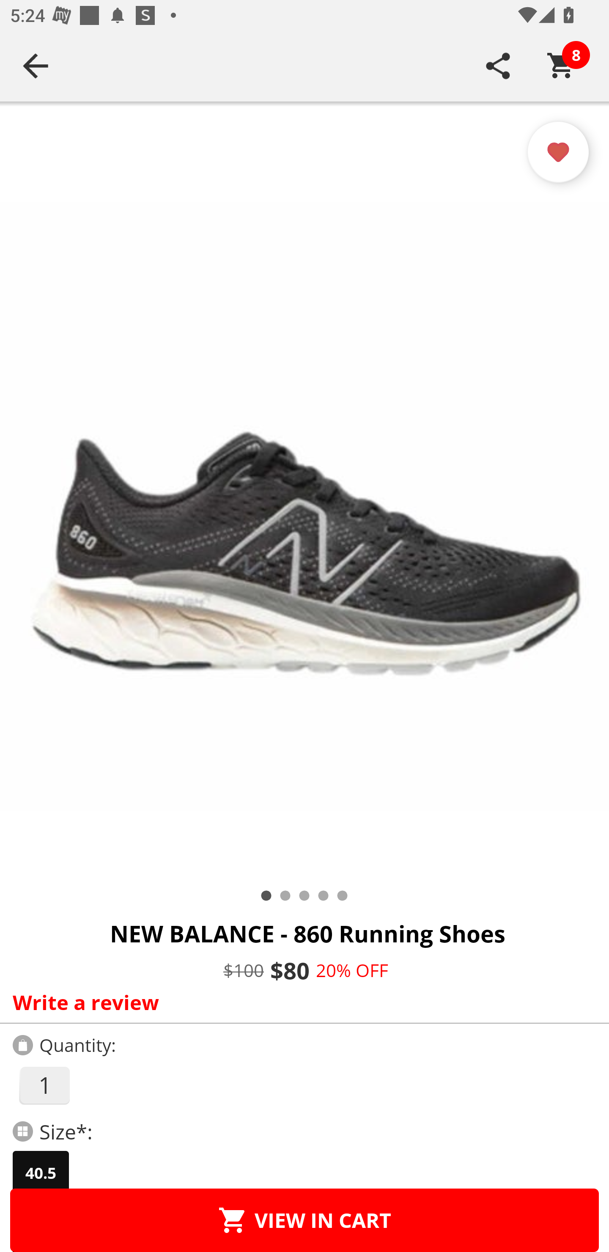 The width and height of the screenshot is (609, 1252). Describe the element at coordinates (304, 1220) in the screenshot. I see `VIEW IN CART` at that location.